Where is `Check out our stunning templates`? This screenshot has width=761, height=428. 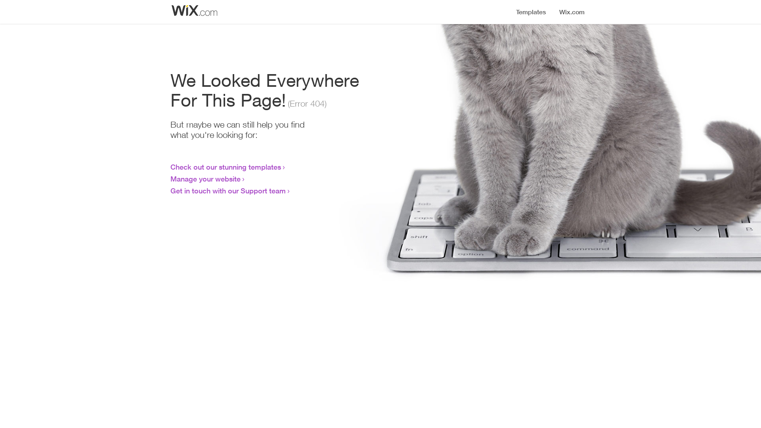 Check out our stunning templates is located at coordinates (226, 167).